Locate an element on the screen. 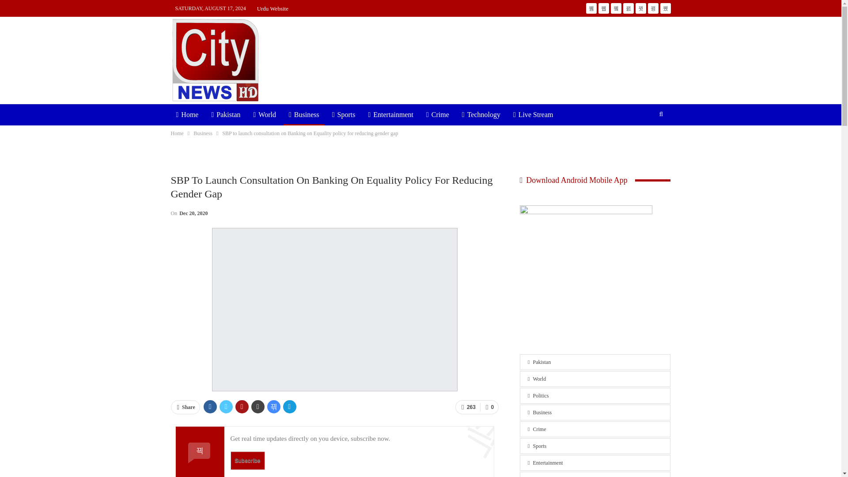 Image resolution: width=848 pixels, height=477 pixels. Technology is located at coordinates (481, 115).